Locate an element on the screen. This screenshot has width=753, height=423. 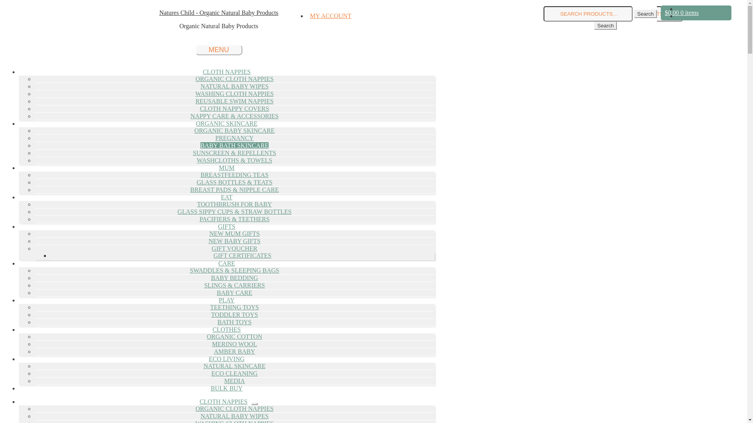
GLASS SIPPY CUPS & STRAW BOTTLES is located at coordinates (235, 211).